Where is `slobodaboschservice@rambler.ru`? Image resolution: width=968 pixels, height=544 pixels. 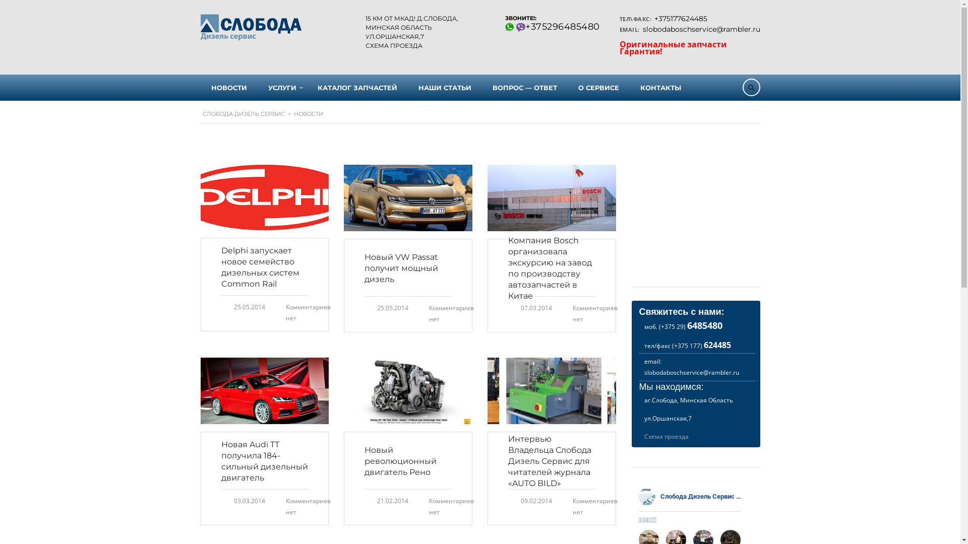
slobodaboschservice@rambler.ru is located at coordinates (692, 372).